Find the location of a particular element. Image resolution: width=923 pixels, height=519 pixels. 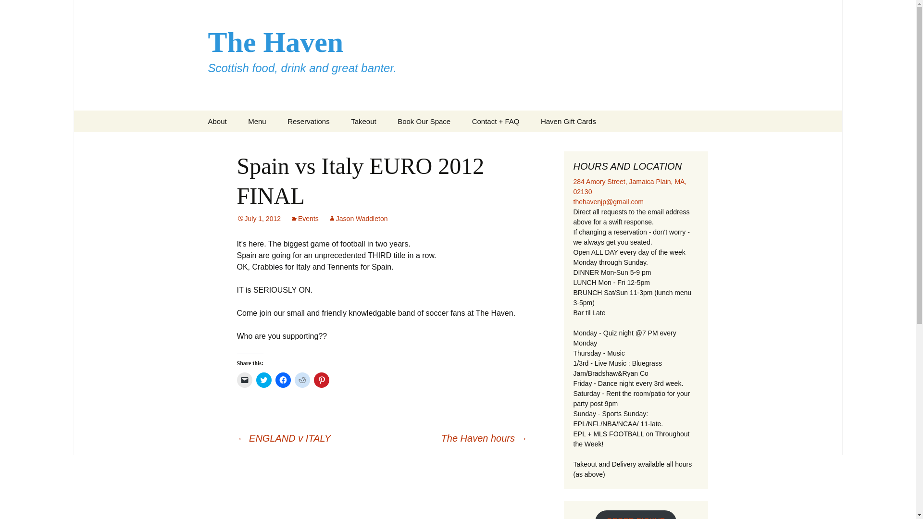

Permalink to Spain vs Italy EURO 2012 FINAL is located at coordinates (258, 219).